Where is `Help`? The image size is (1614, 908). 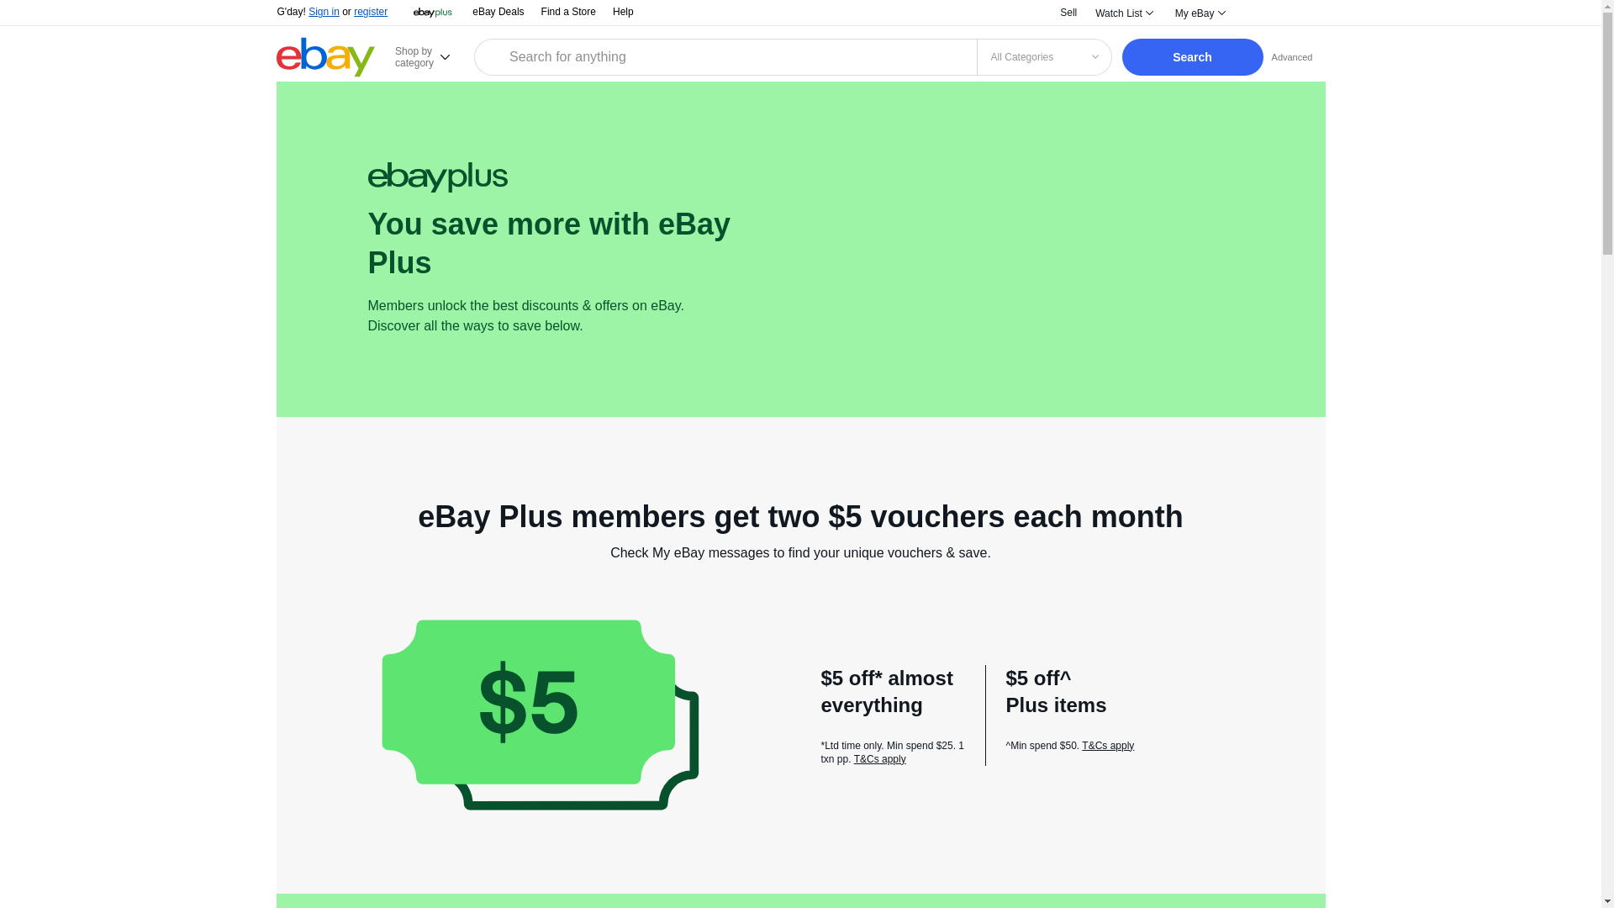
Help is located at coordinates (624, 11).